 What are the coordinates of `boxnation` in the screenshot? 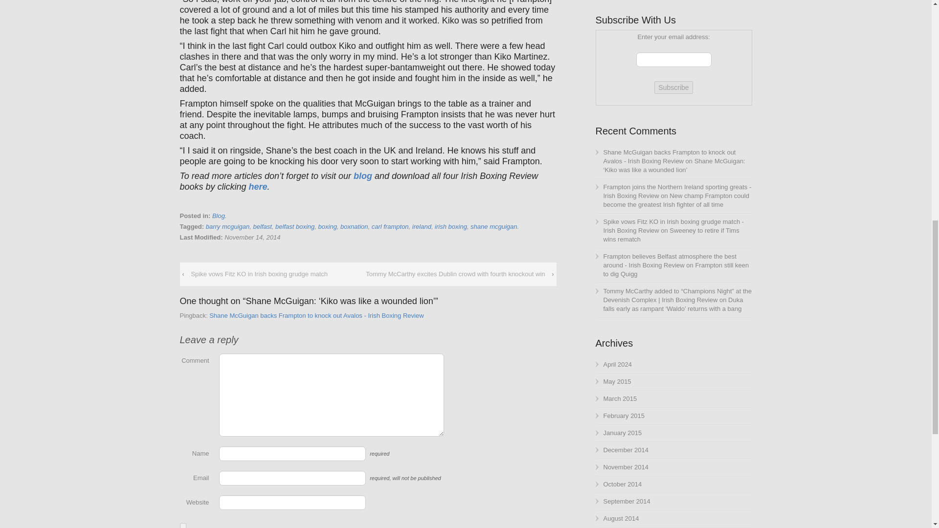 It's located at (354, 226).